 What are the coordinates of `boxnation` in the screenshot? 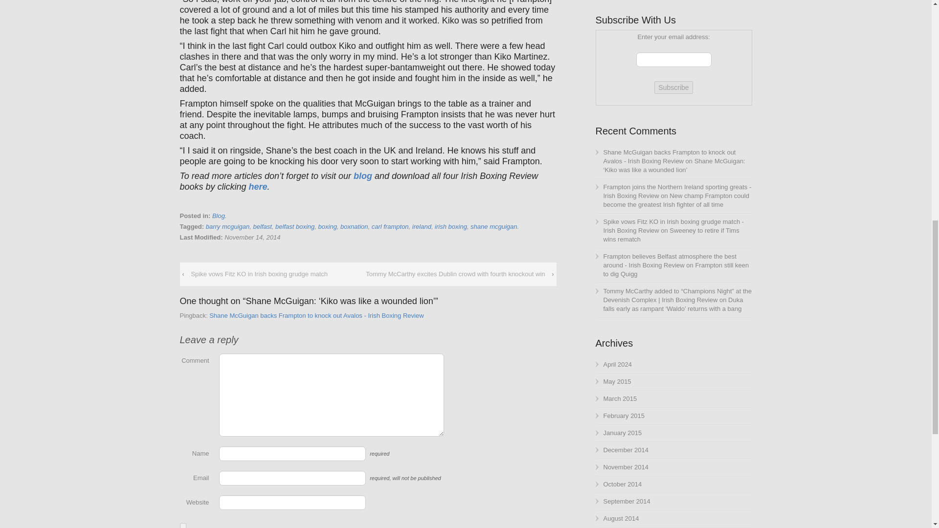 It's located at (354, 226).